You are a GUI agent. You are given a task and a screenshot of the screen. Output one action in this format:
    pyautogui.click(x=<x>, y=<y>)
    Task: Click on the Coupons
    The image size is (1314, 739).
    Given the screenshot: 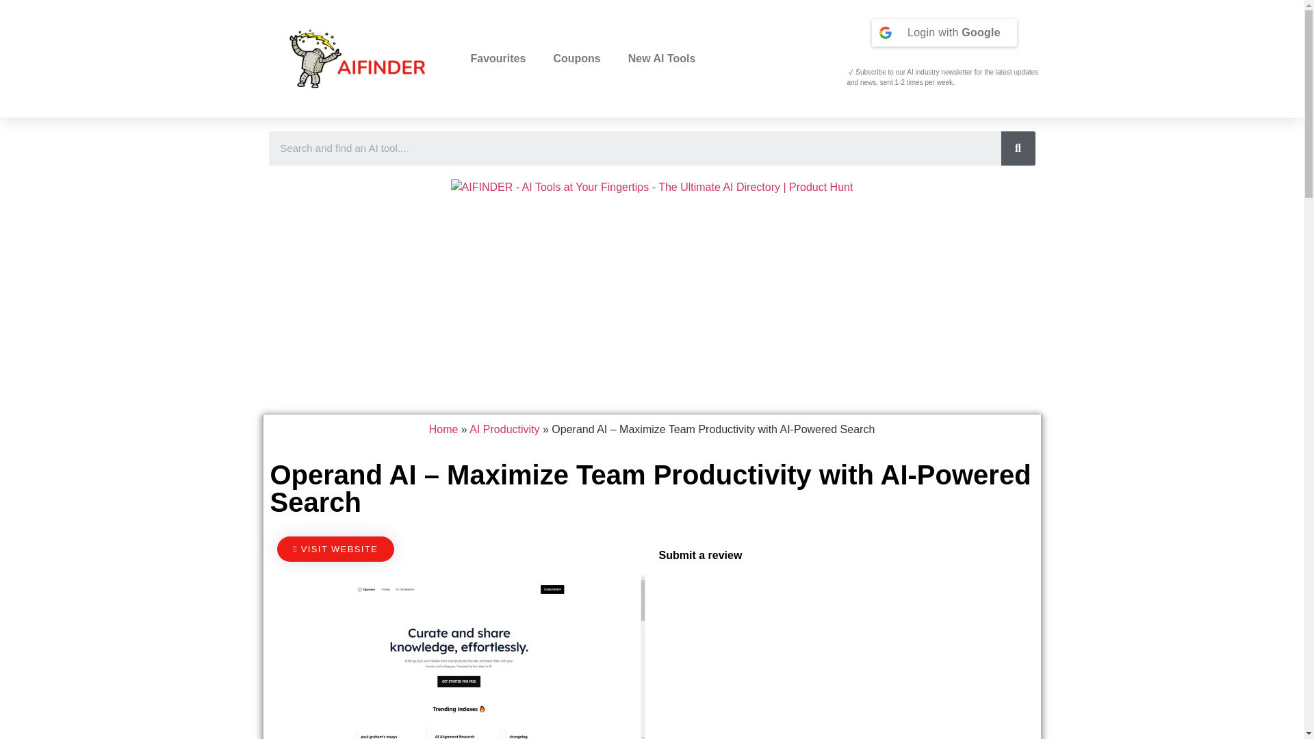 What is the action you would take?
    pyautogui.click(x=576, y=59)
    